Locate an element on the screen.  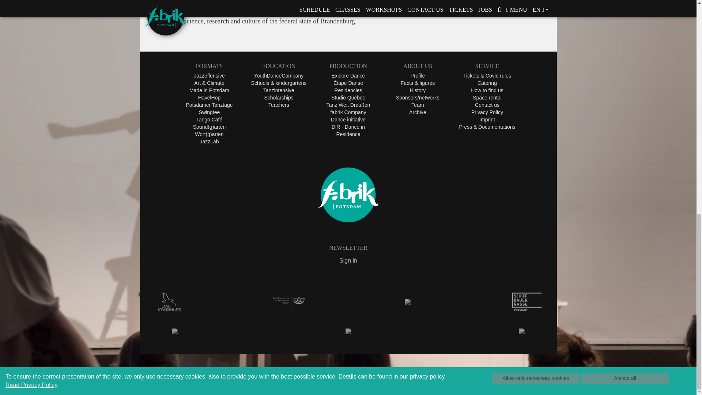
HavelHop is located at coordinates (209, 98).